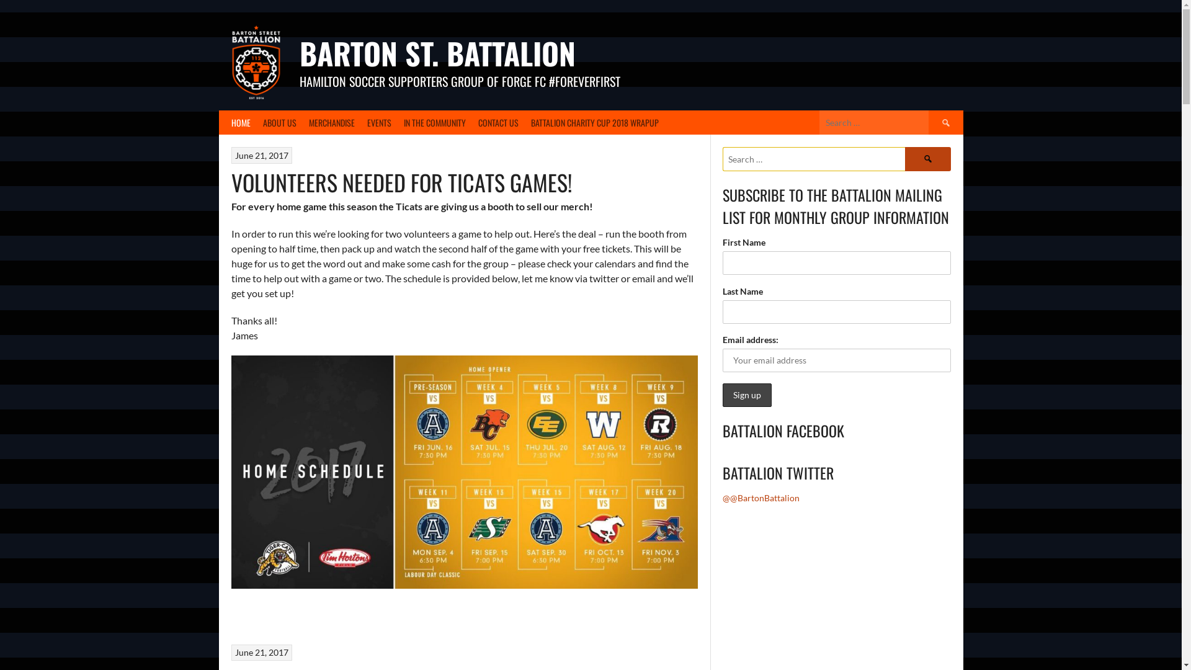 This screenshot has width=1191, height=670. I want to click on CONTACT US, so click(497, 123).